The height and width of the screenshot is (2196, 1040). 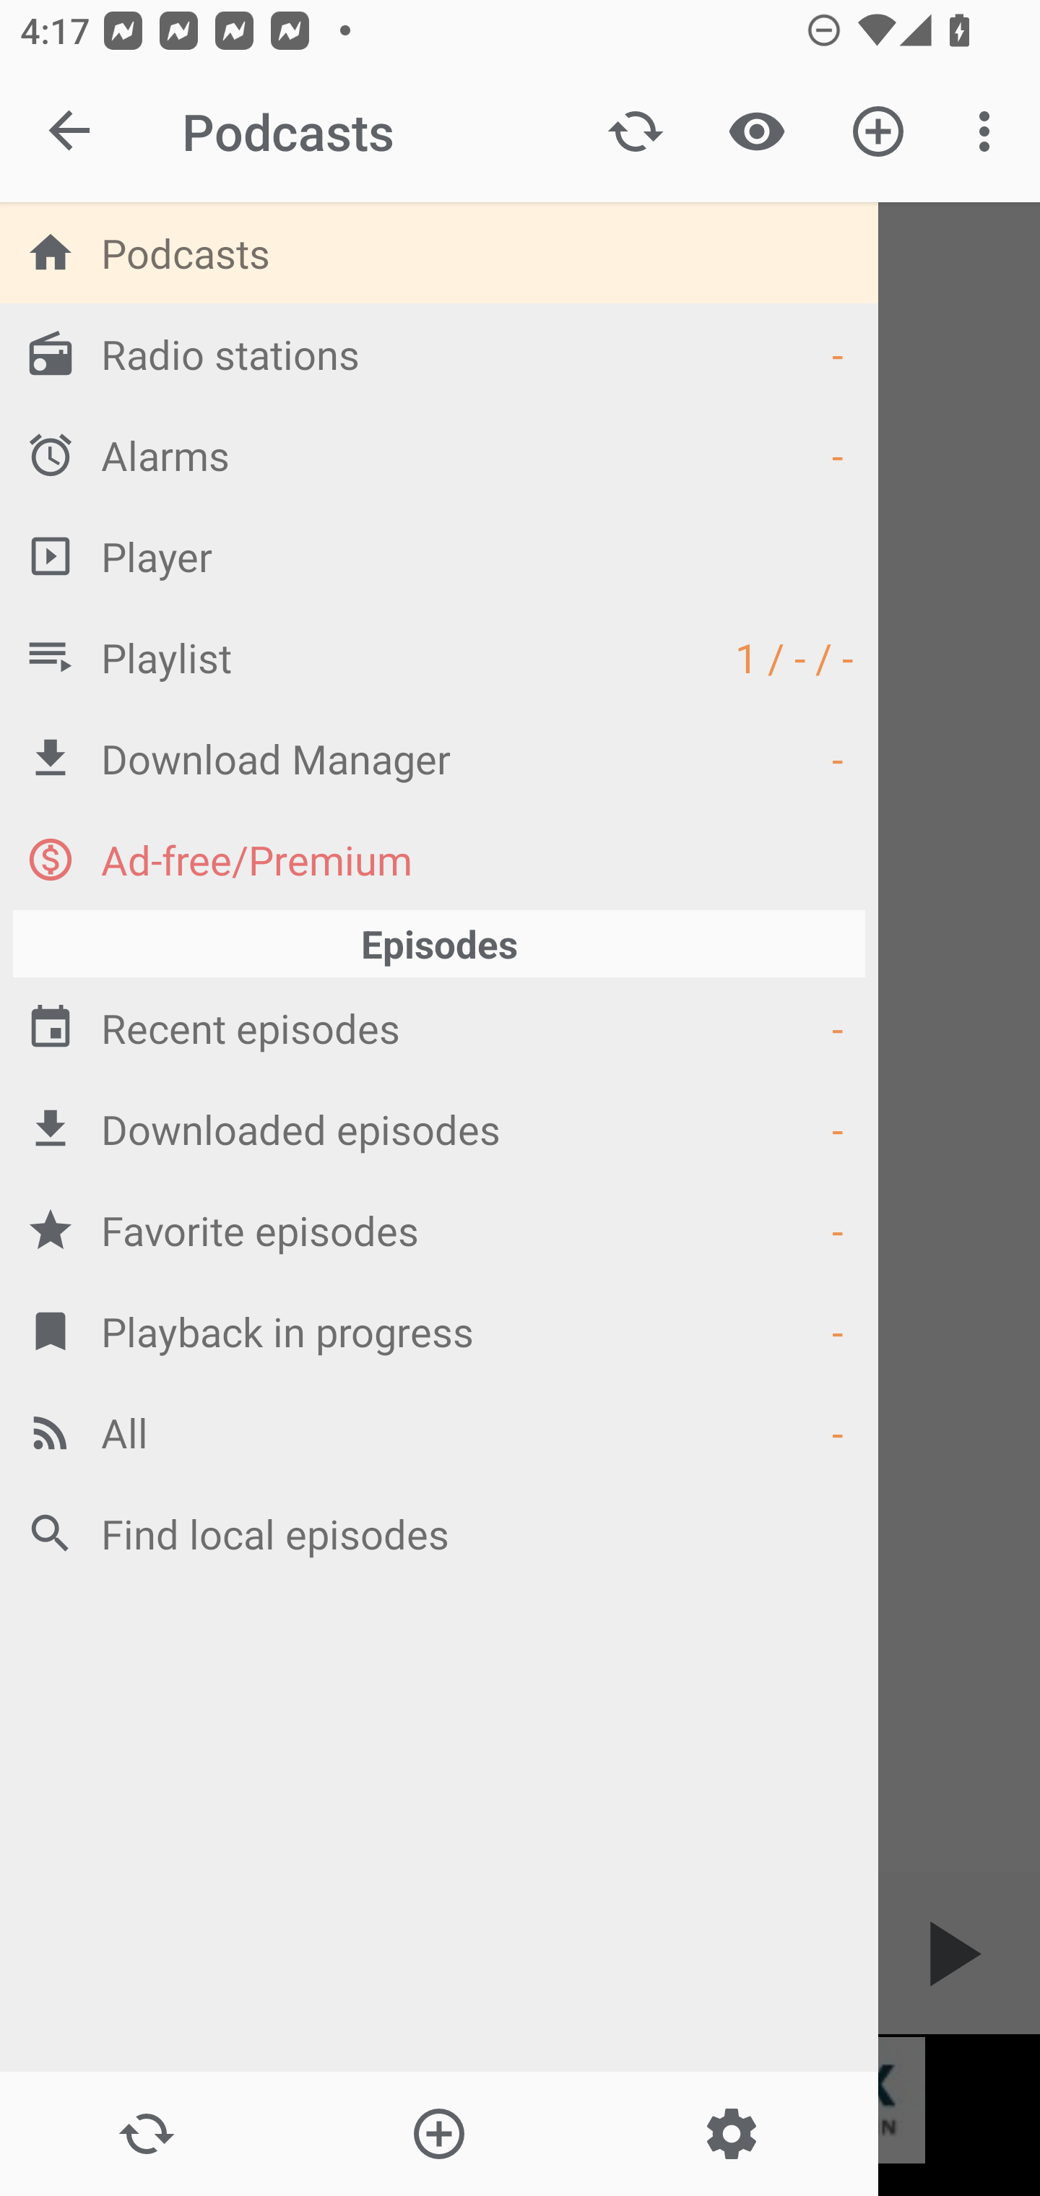 I want to click on Downloaded episodes  - , so click(x=439, y=1128).